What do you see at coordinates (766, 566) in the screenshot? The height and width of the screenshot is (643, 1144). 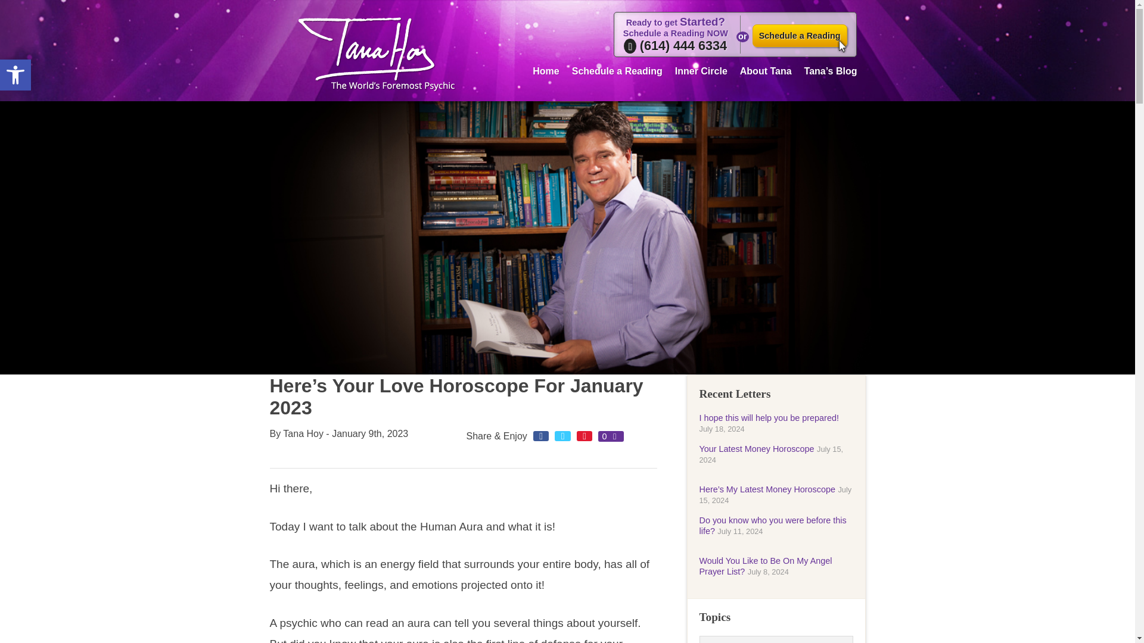 I see `Would You Like to Be On My Angel Prayer List?` at bounding box center [766, 566].